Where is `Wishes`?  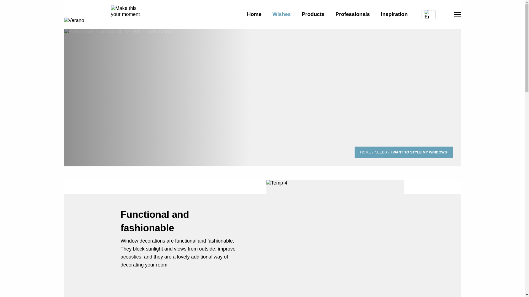
Wishes is located at coordinates (282, 14).